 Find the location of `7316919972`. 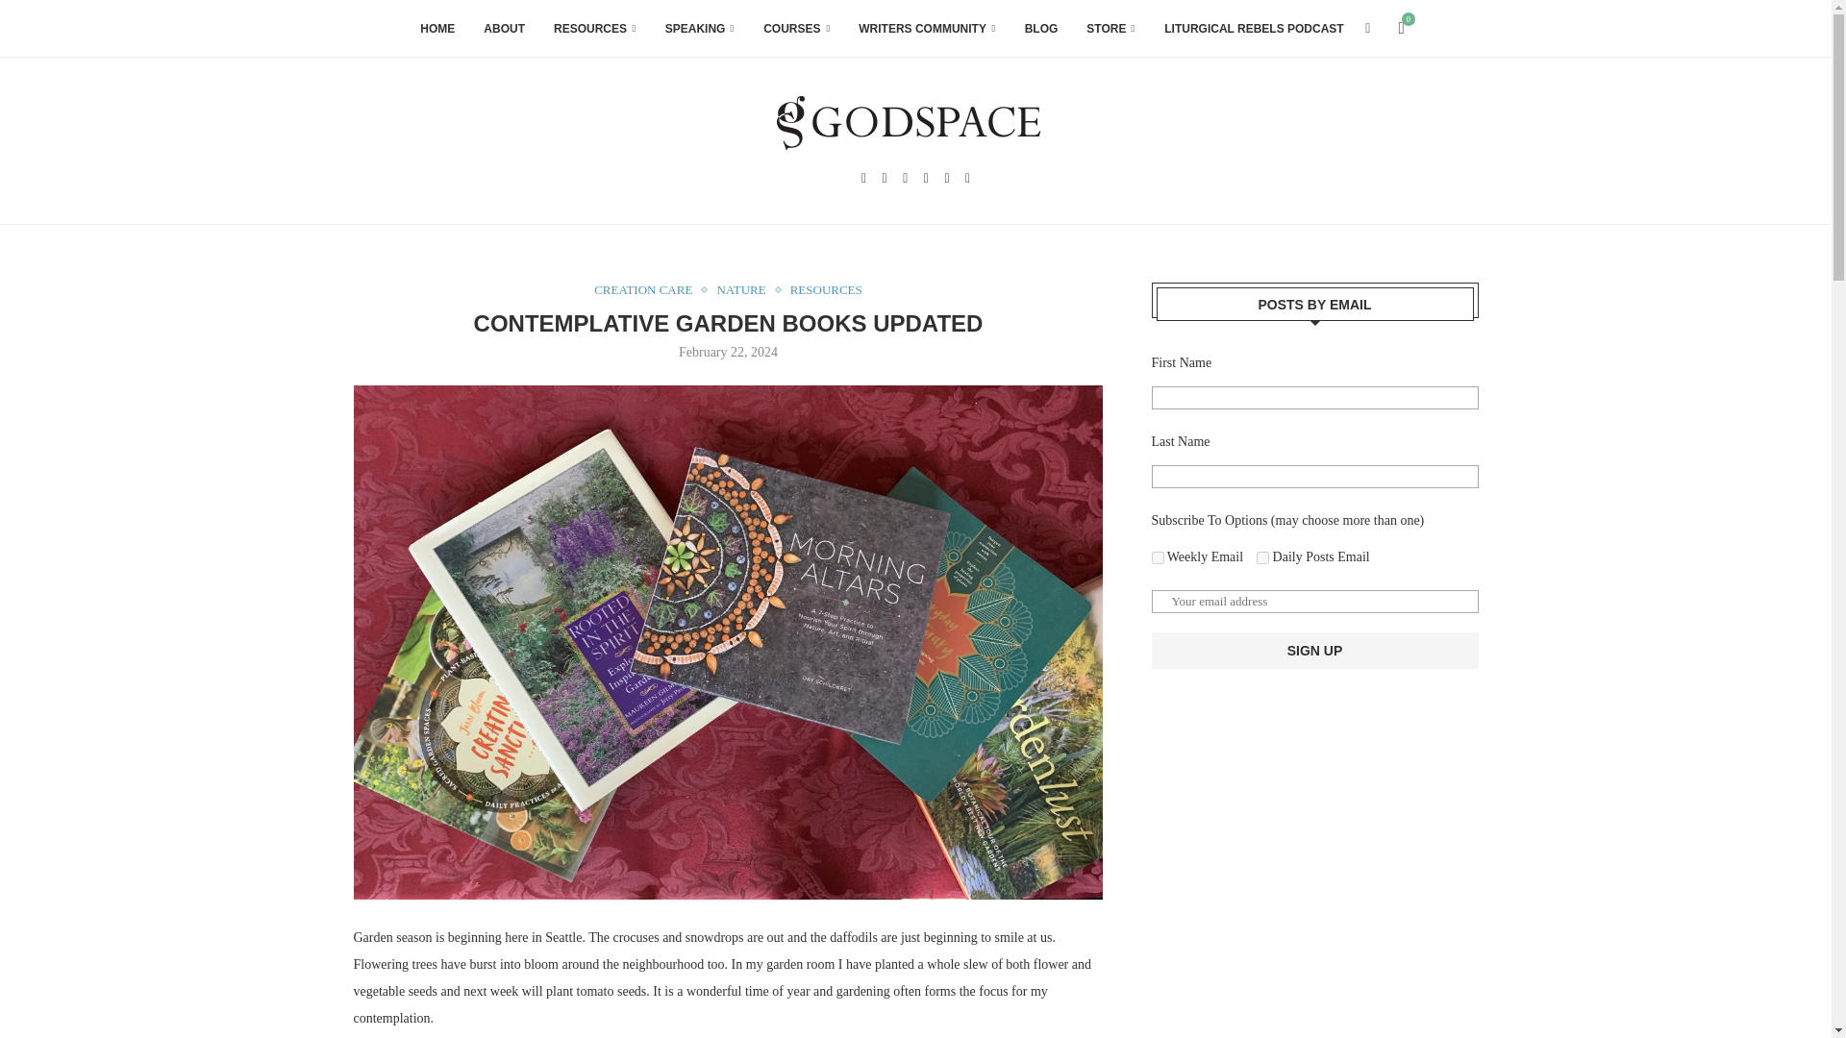

7316919972 is located at coordinates (1158, 557).